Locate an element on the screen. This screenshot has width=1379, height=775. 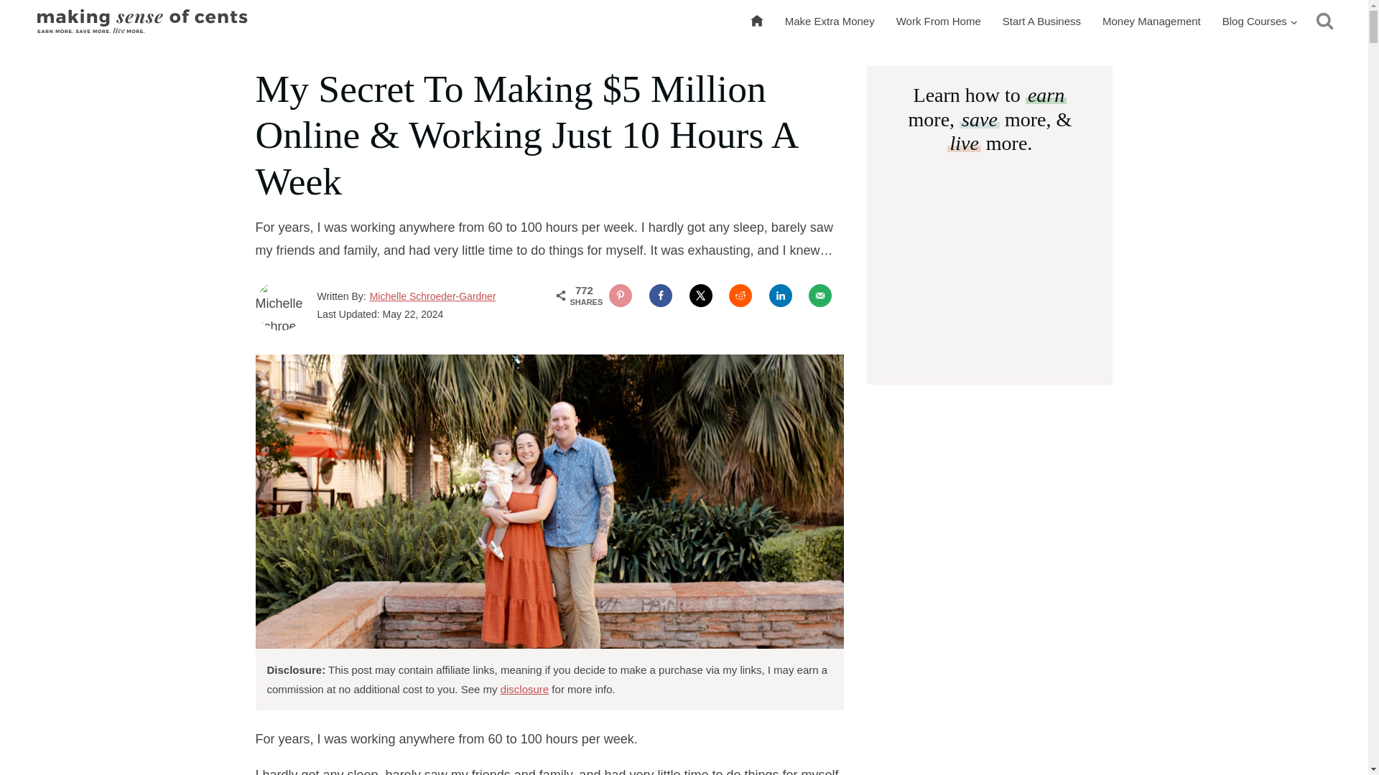
Start A Business is located at coordinates (1041, 22).